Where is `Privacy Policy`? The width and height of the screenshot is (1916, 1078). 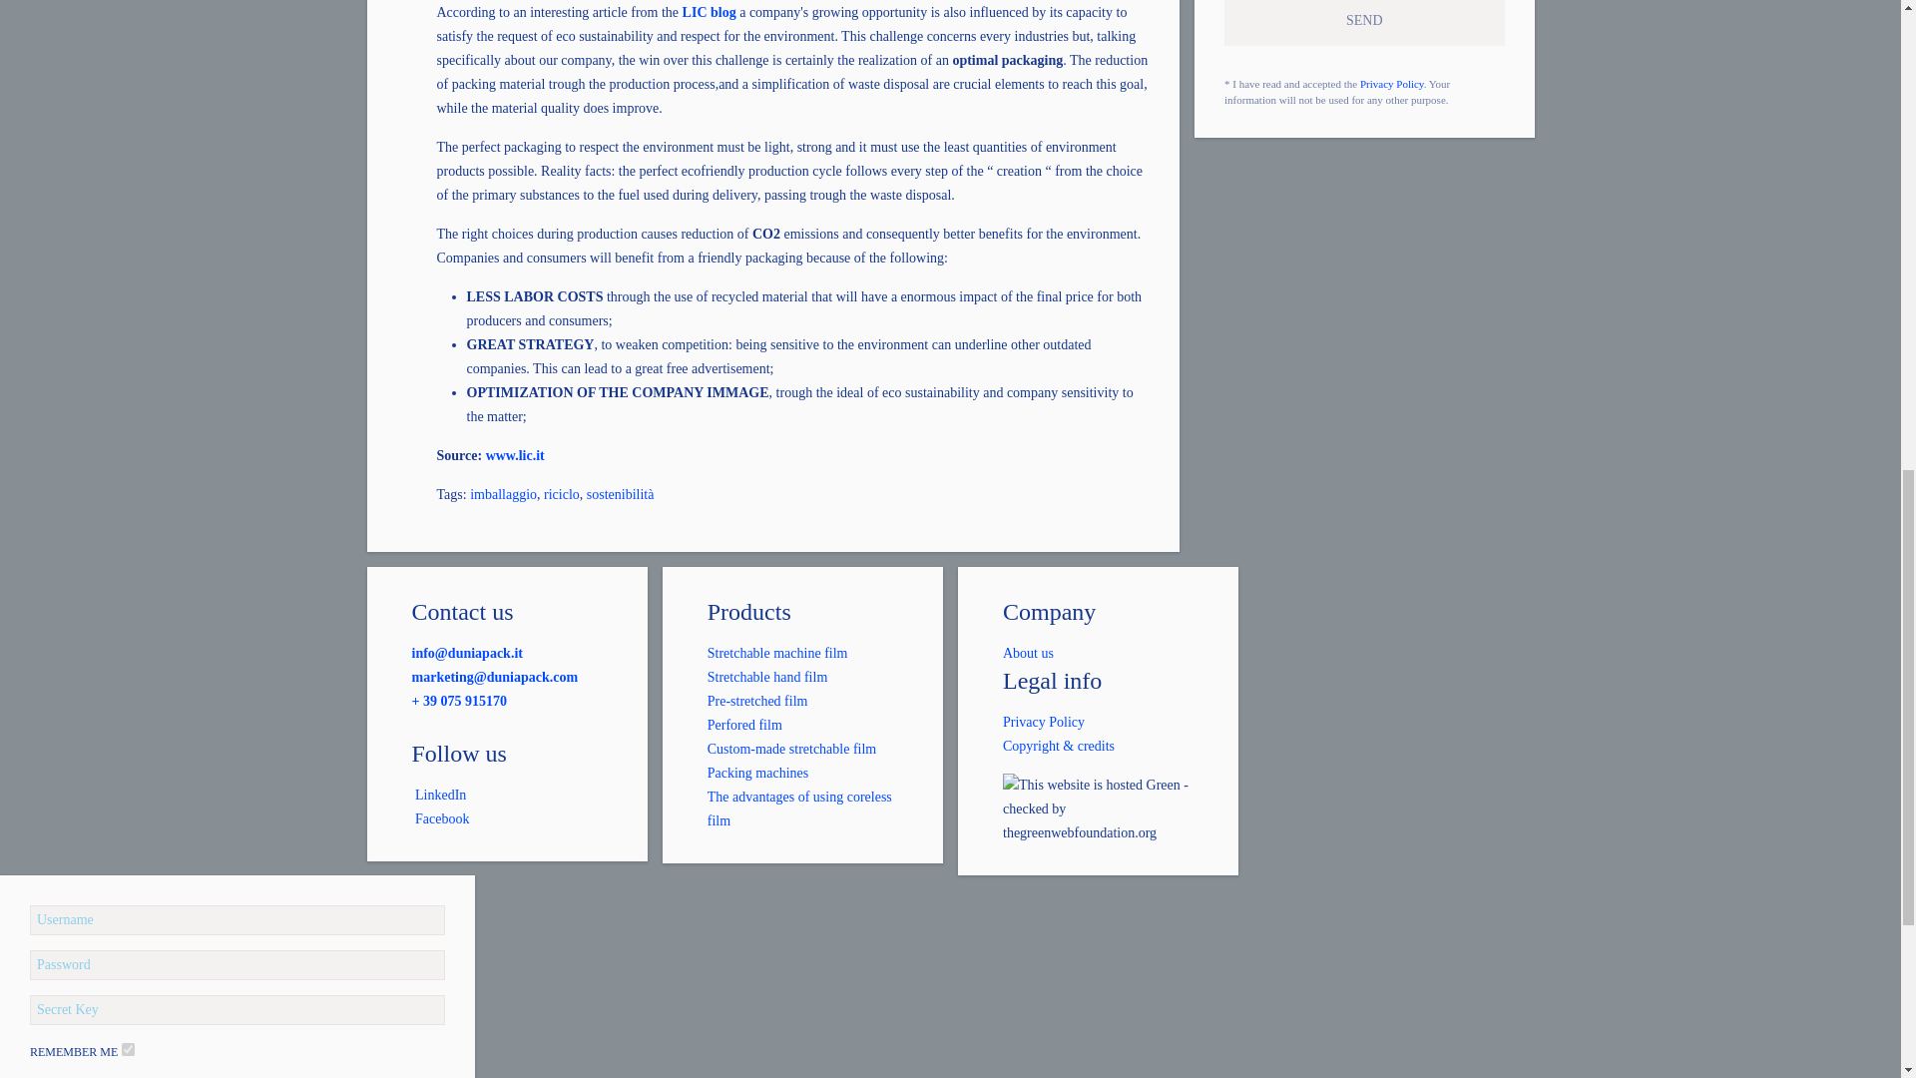 Privacy Policy is located at coordinates (1391, 83).